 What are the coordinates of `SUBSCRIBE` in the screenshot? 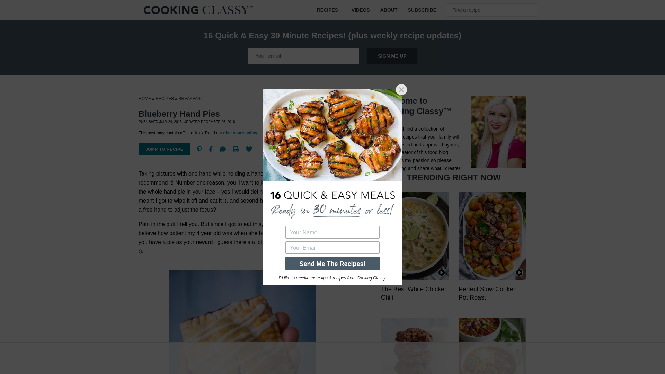 It's located at (422, 10).